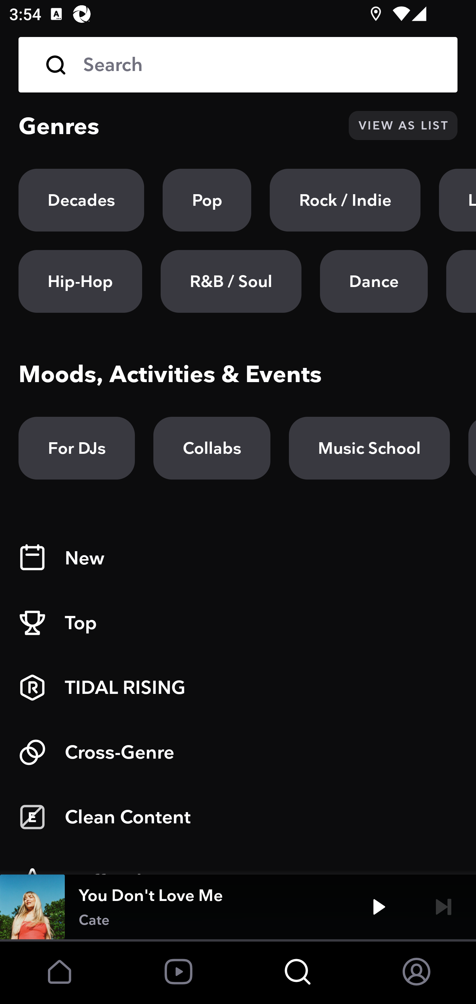 The image size is (476, 1004). What do you see at coordinates (231, 281) in the screenshot?
I see `R&B / Soul` at bounding box center [231, 281].